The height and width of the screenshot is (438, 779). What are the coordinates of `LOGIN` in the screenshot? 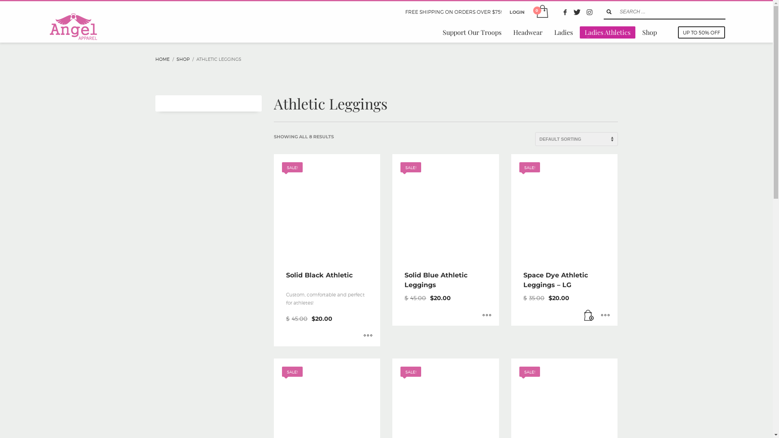 It's located at (517, 12).